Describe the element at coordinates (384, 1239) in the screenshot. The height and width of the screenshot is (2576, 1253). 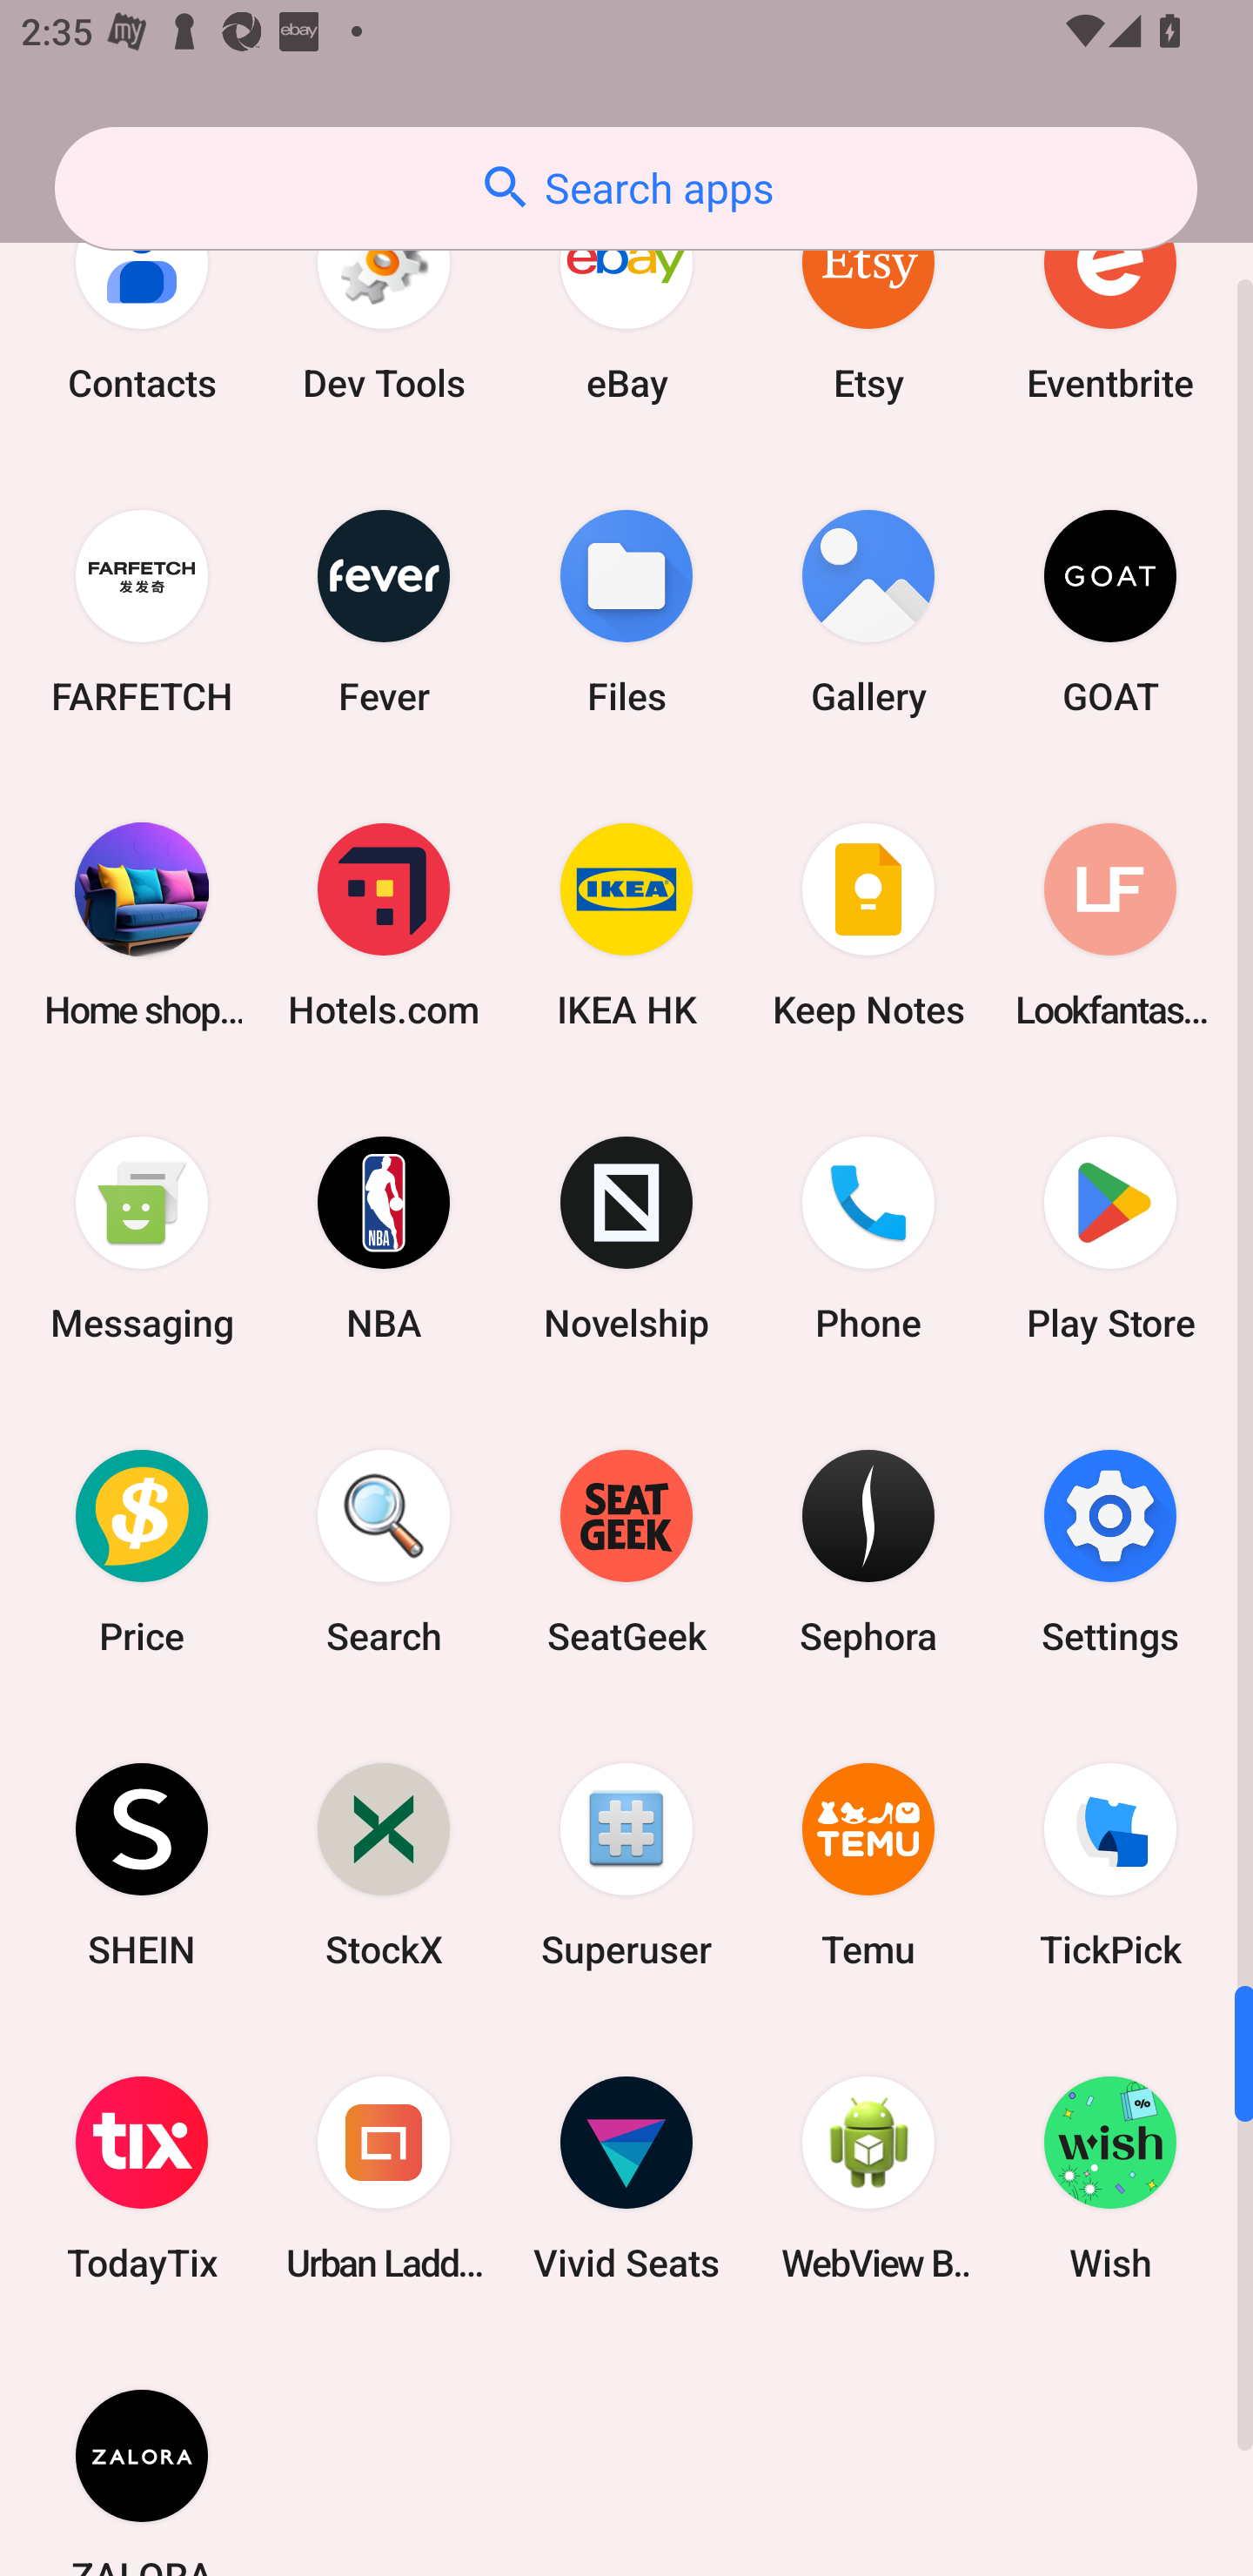
I see `NBA` at that location.